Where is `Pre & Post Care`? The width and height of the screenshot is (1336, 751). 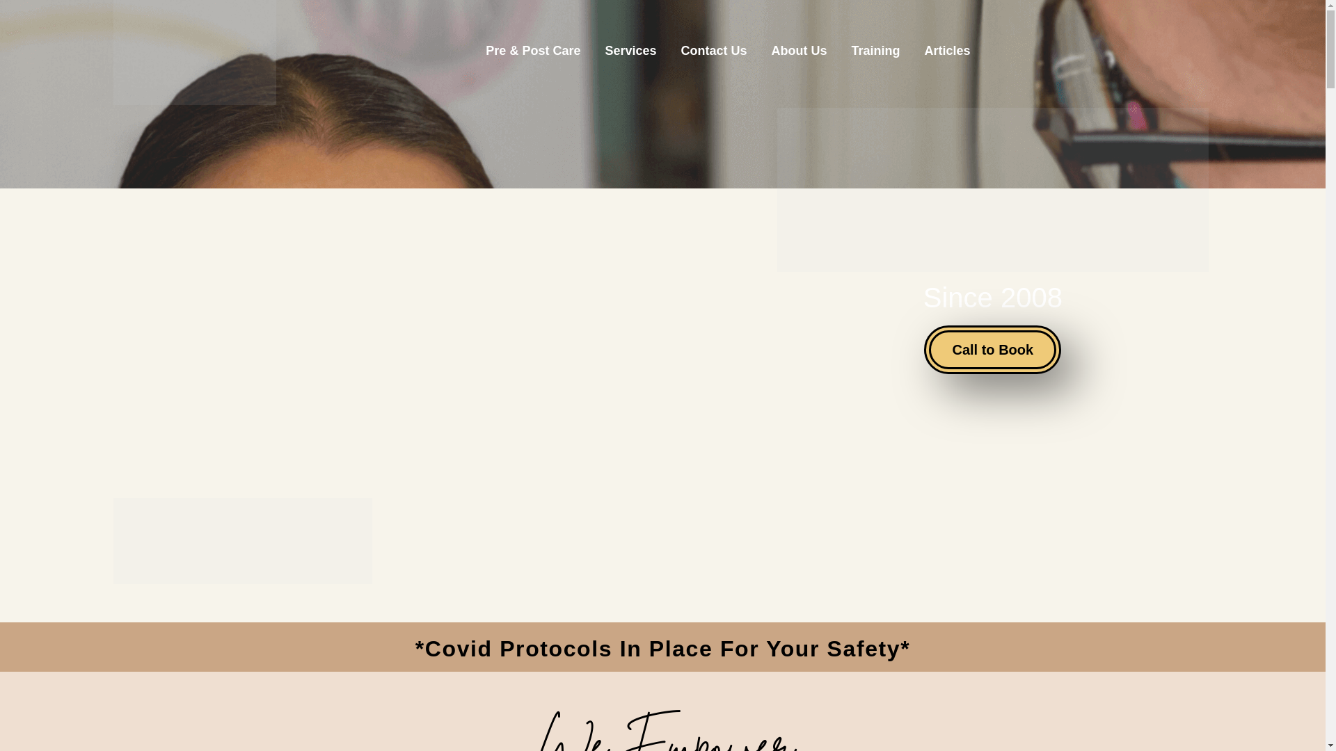 Pre & Post Care is located at coordinates (533, 51).